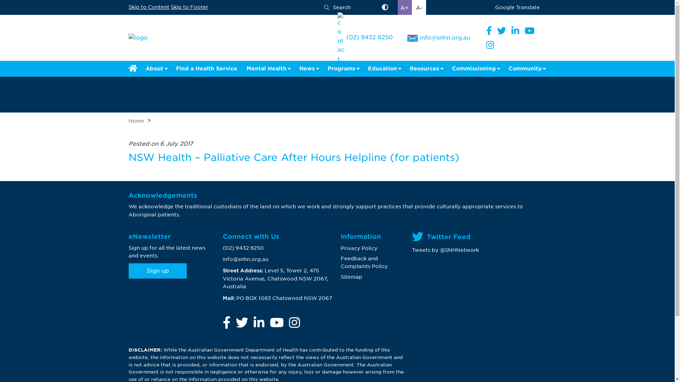  Describe the element at coordinates (385, 7) in the screenshot. I see `Toggle High Contrast` at that location.